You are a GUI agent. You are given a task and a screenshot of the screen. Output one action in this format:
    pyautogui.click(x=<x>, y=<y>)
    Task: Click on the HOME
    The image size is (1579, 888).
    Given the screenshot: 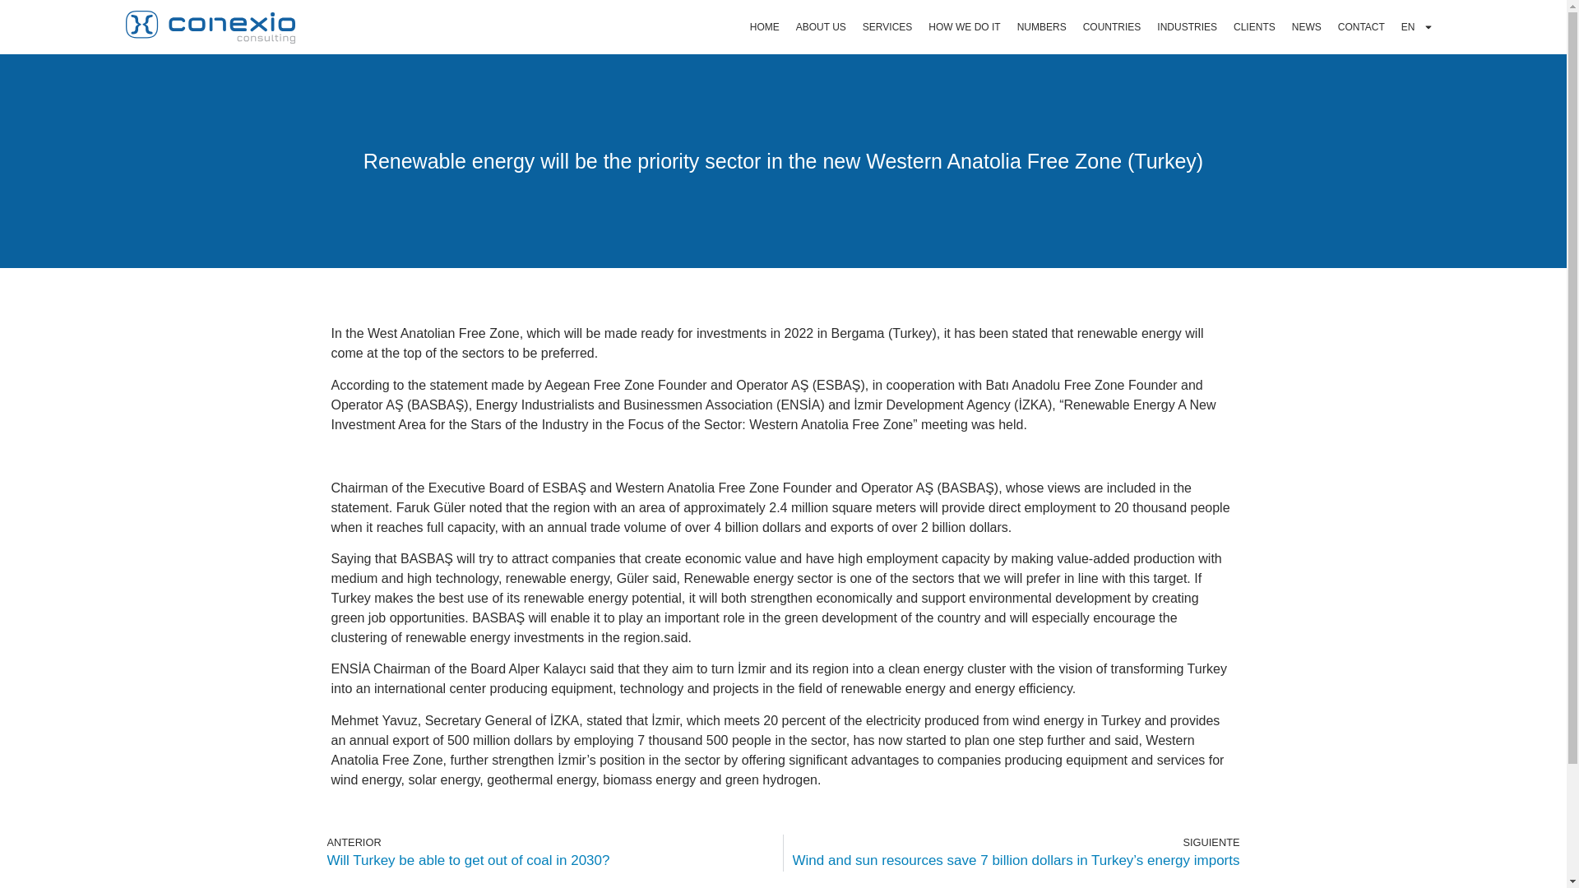 What is the action you would take?
    pyautogui.click(x=765, y=26)
    